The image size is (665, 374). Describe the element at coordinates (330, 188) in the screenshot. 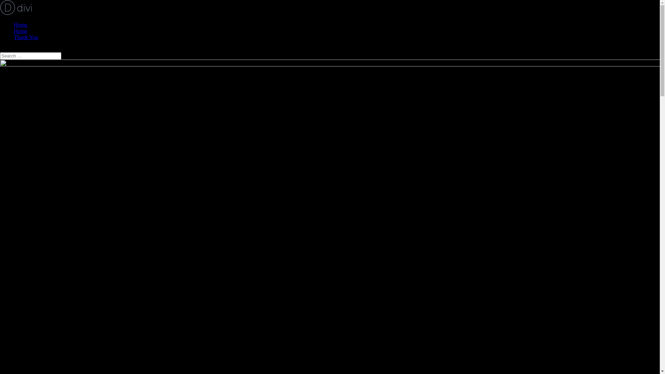

I see `Hydrokleen Discovery session banner` at that location.